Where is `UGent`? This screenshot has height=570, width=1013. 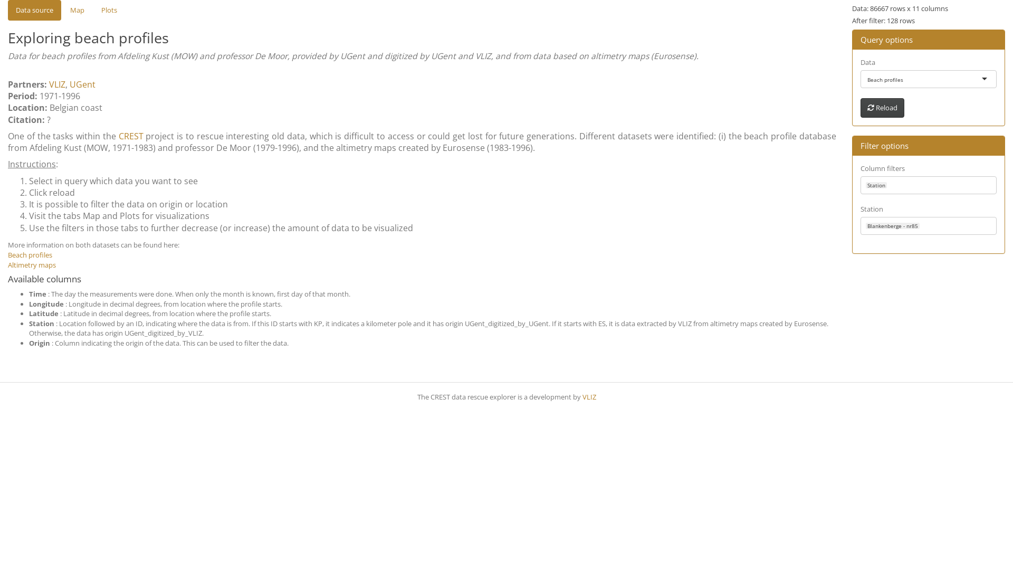 UGent is located at coordinates (82, 84).